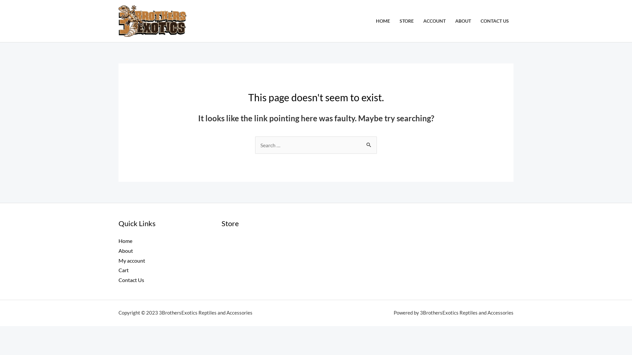  I want to click on ACCOUNT, so click(434, 21).